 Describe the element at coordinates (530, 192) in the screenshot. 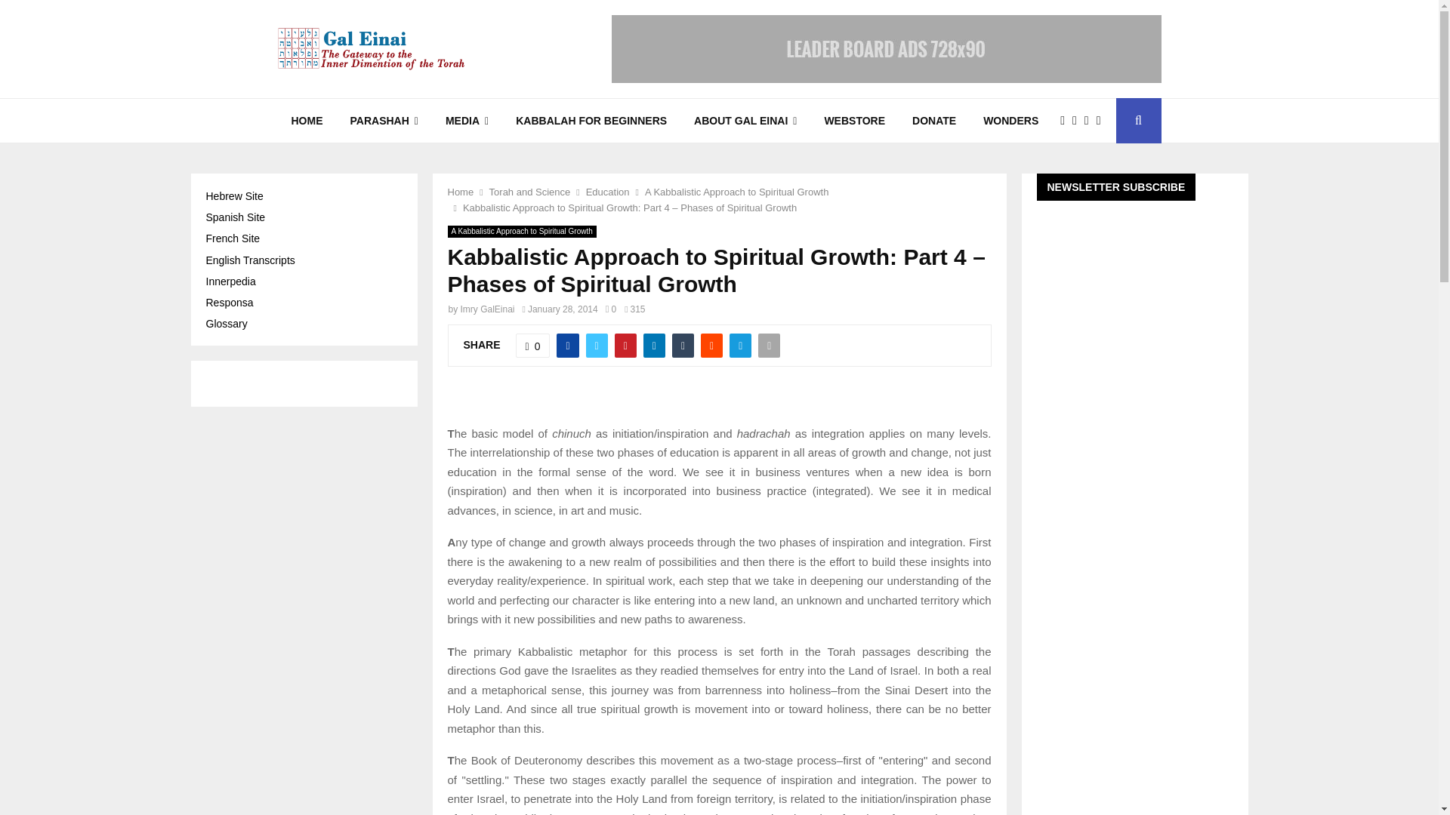

I see `Torah and Science` at that location.